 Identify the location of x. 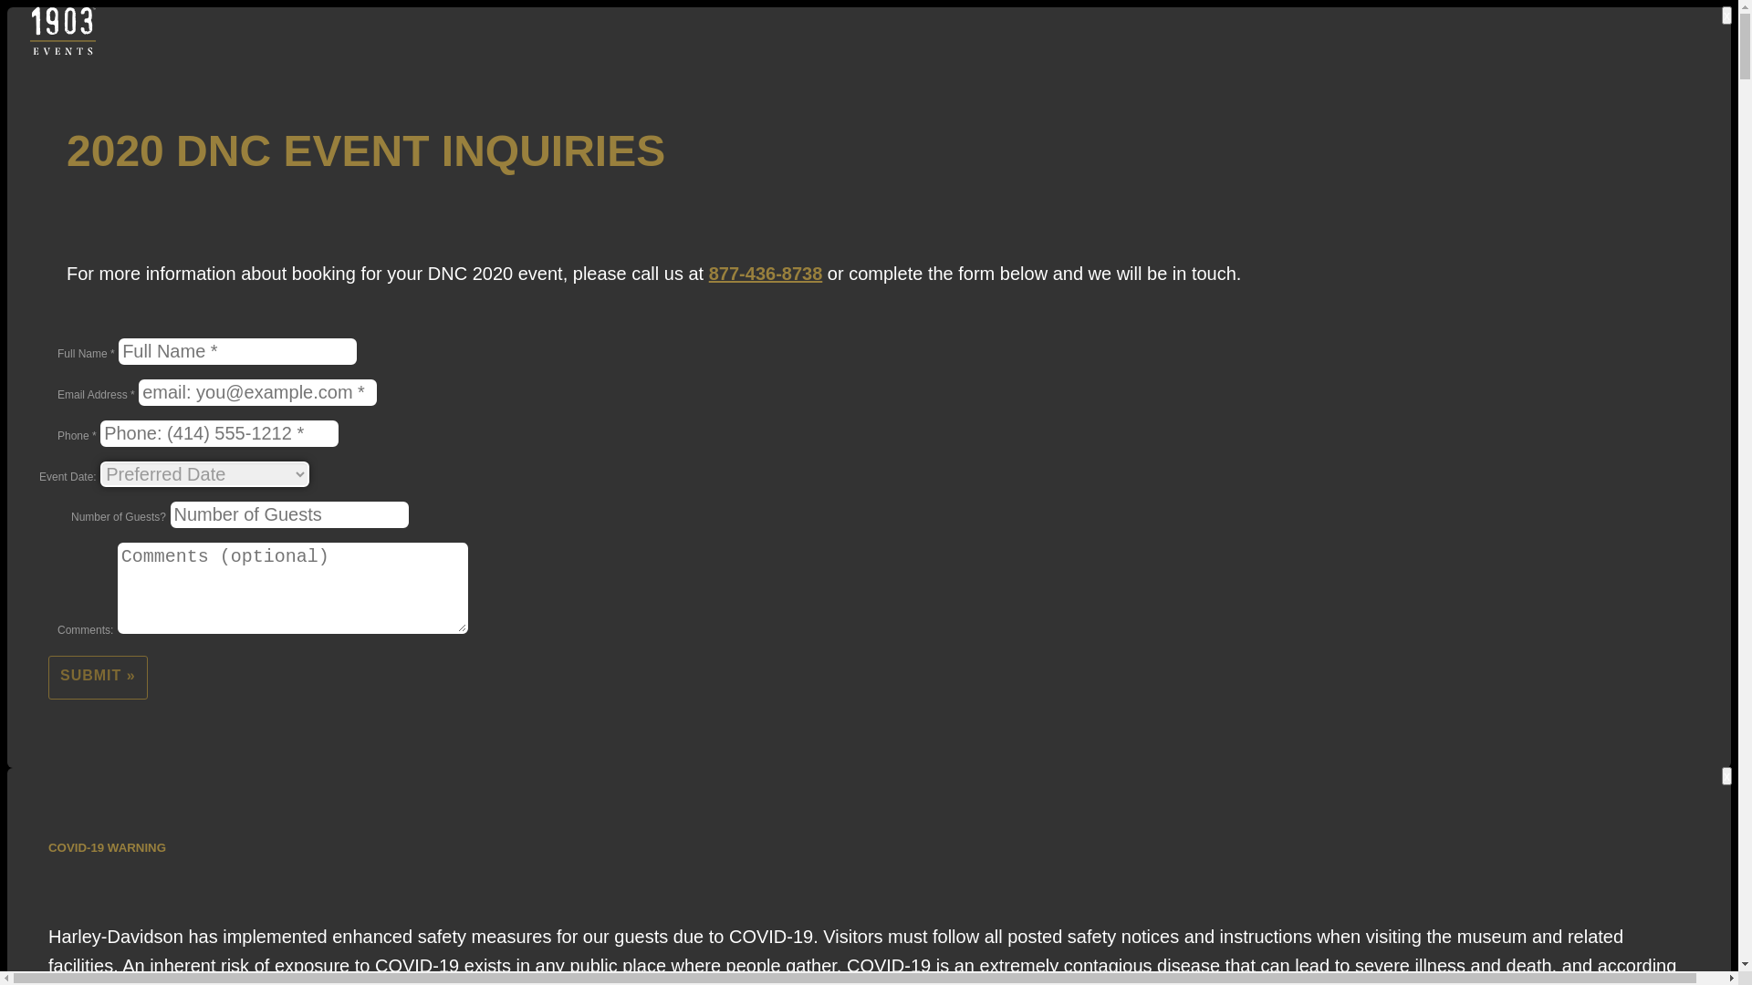
(1726, 776).